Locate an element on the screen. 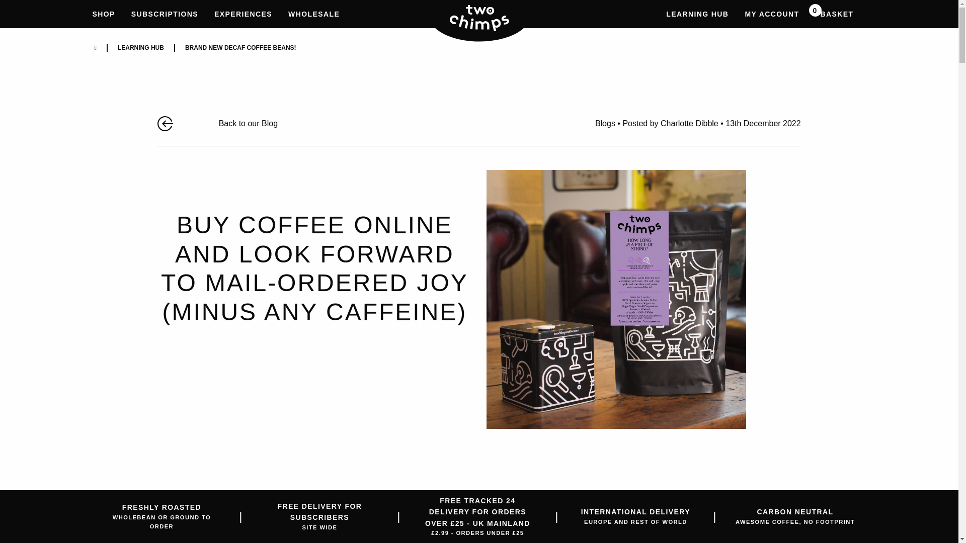 The image size is (966, 543). WHOLESALE is located at coordinates (314, 14).